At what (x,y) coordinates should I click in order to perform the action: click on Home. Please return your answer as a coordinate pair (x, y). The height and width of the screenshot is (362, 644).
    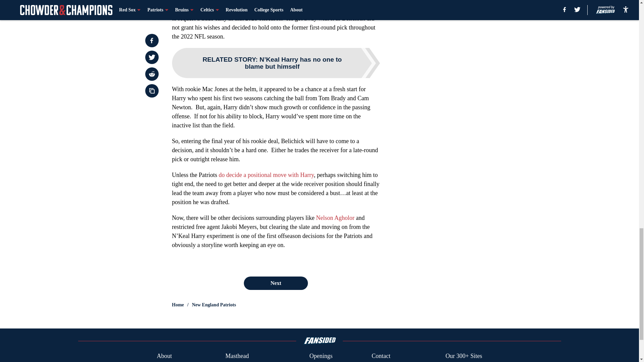
    Looking at the image, I should click on (178, 305).